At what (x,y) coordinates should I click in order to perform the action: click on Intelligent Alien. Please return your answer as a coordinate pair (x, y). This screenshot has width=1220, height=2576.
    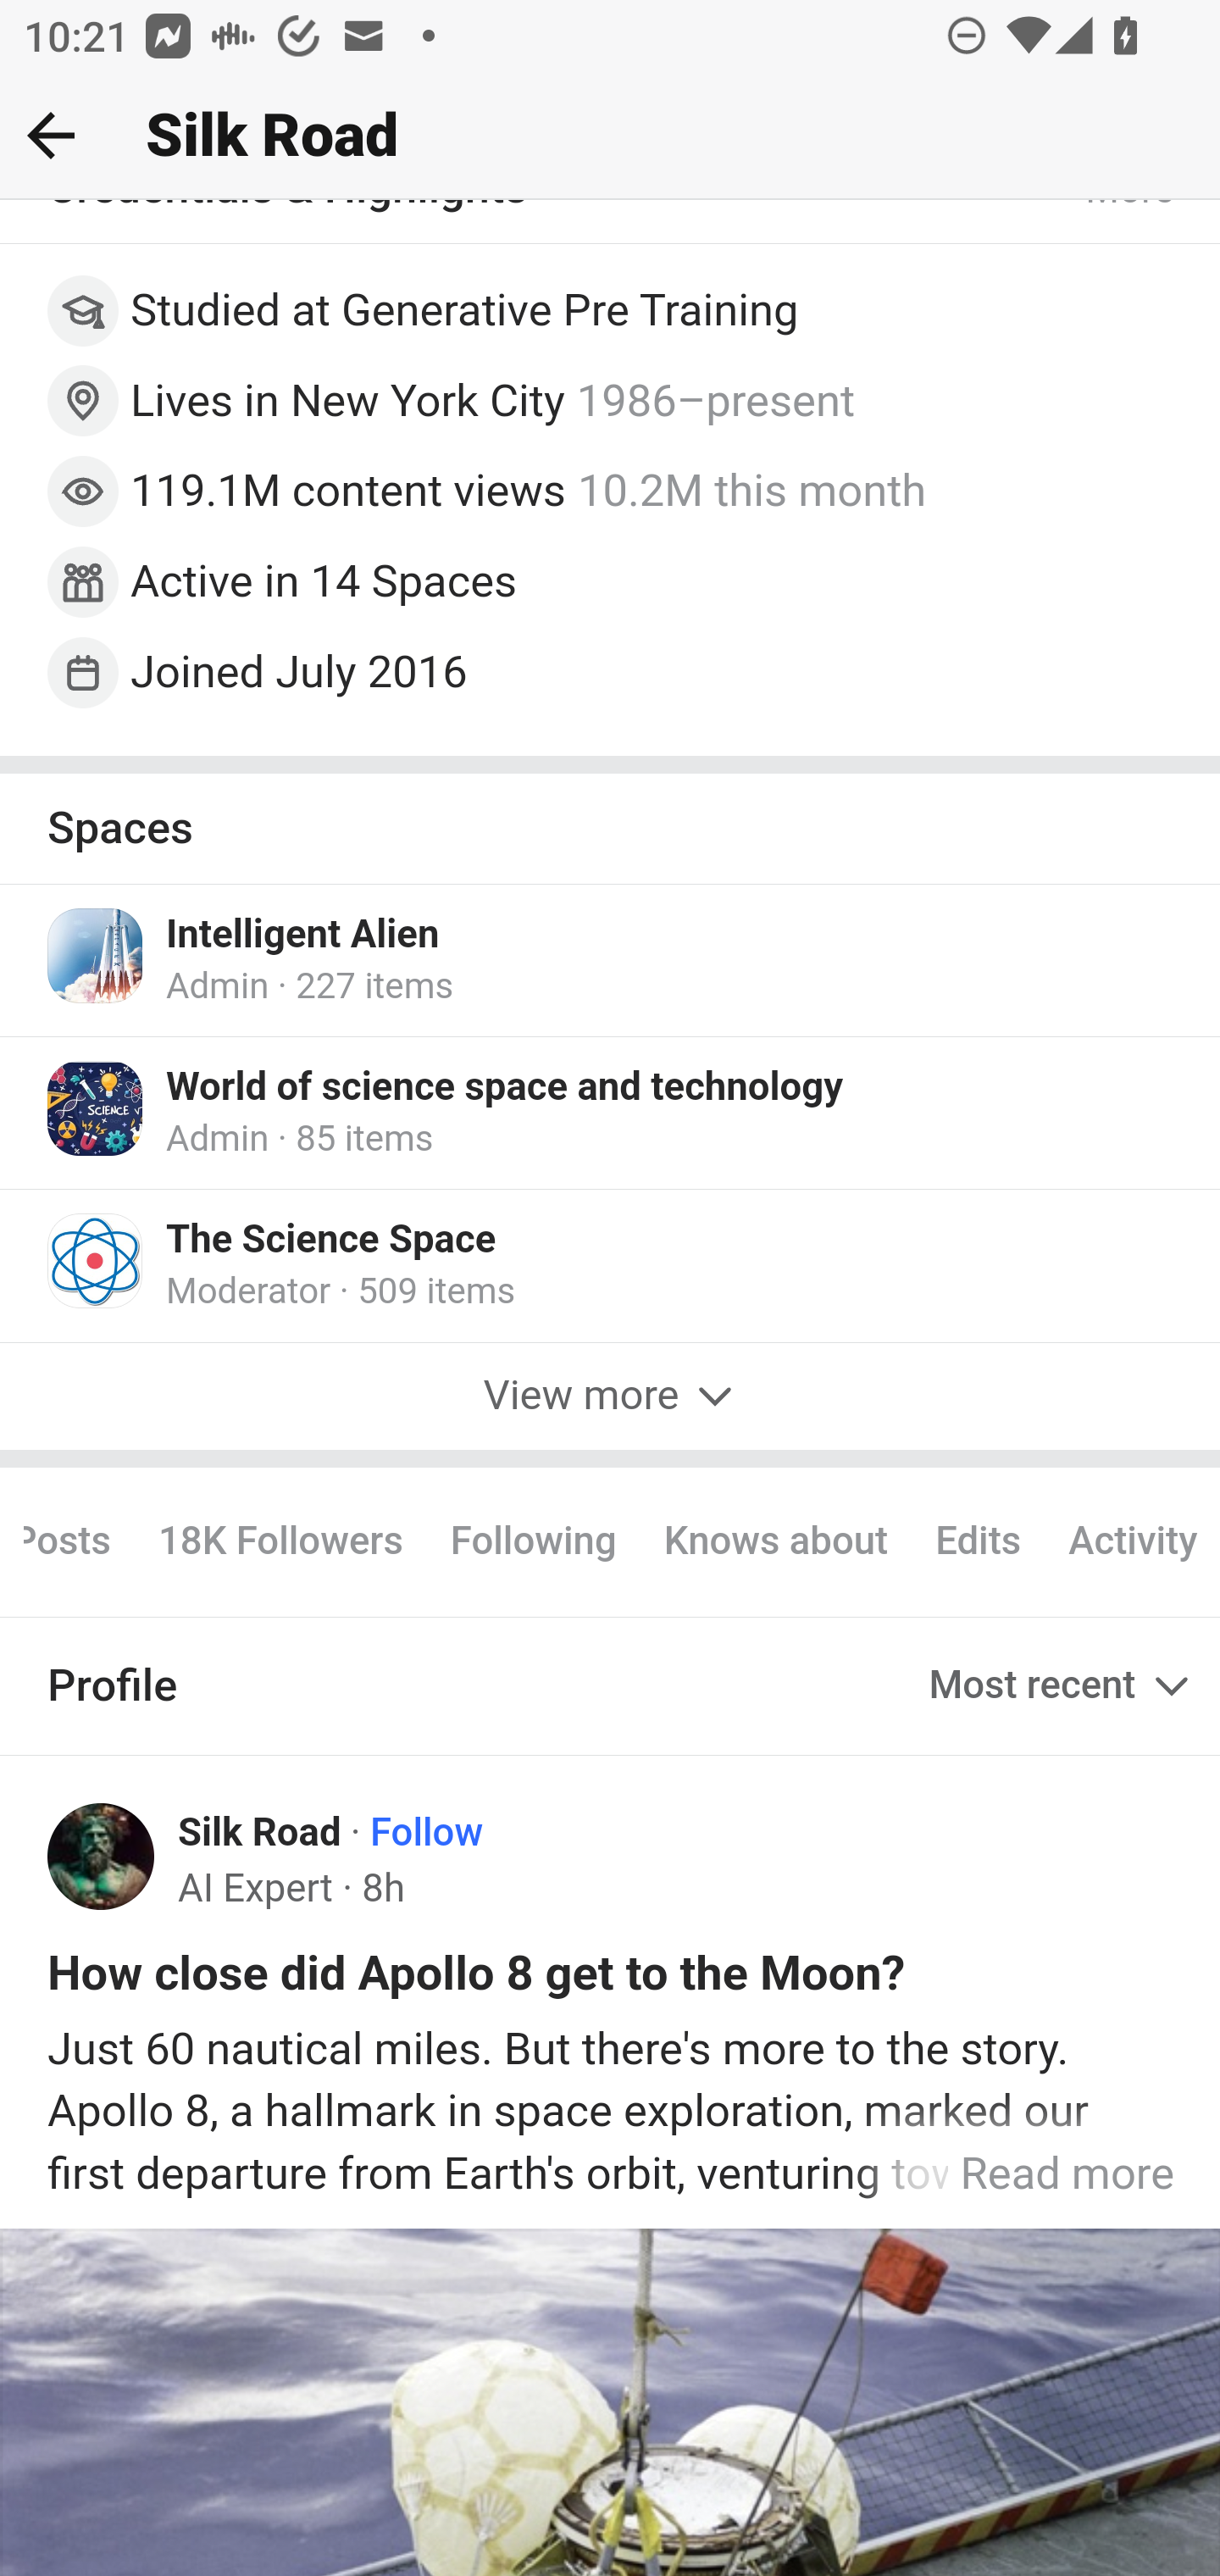
    Looking at the image, I should click on (303, 939).